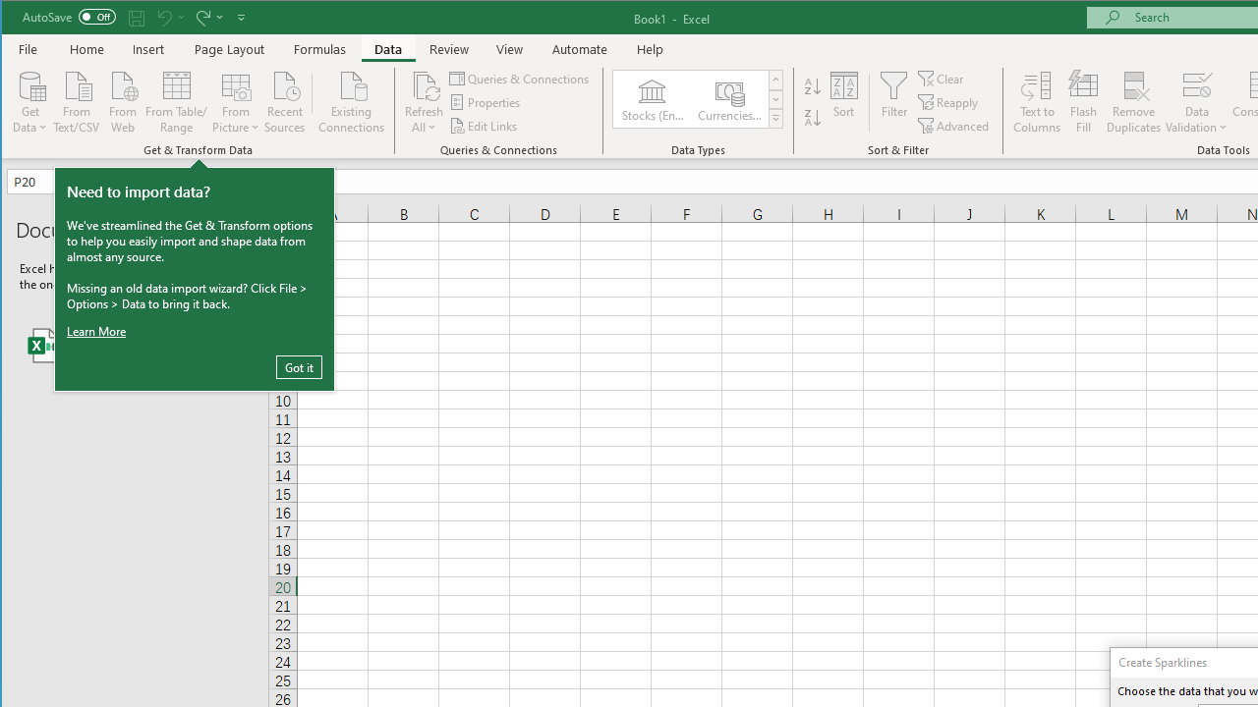 Image resolution: width=1258 pixels, height=707 pixels. I want to click on From Picture, so click(236, 100).